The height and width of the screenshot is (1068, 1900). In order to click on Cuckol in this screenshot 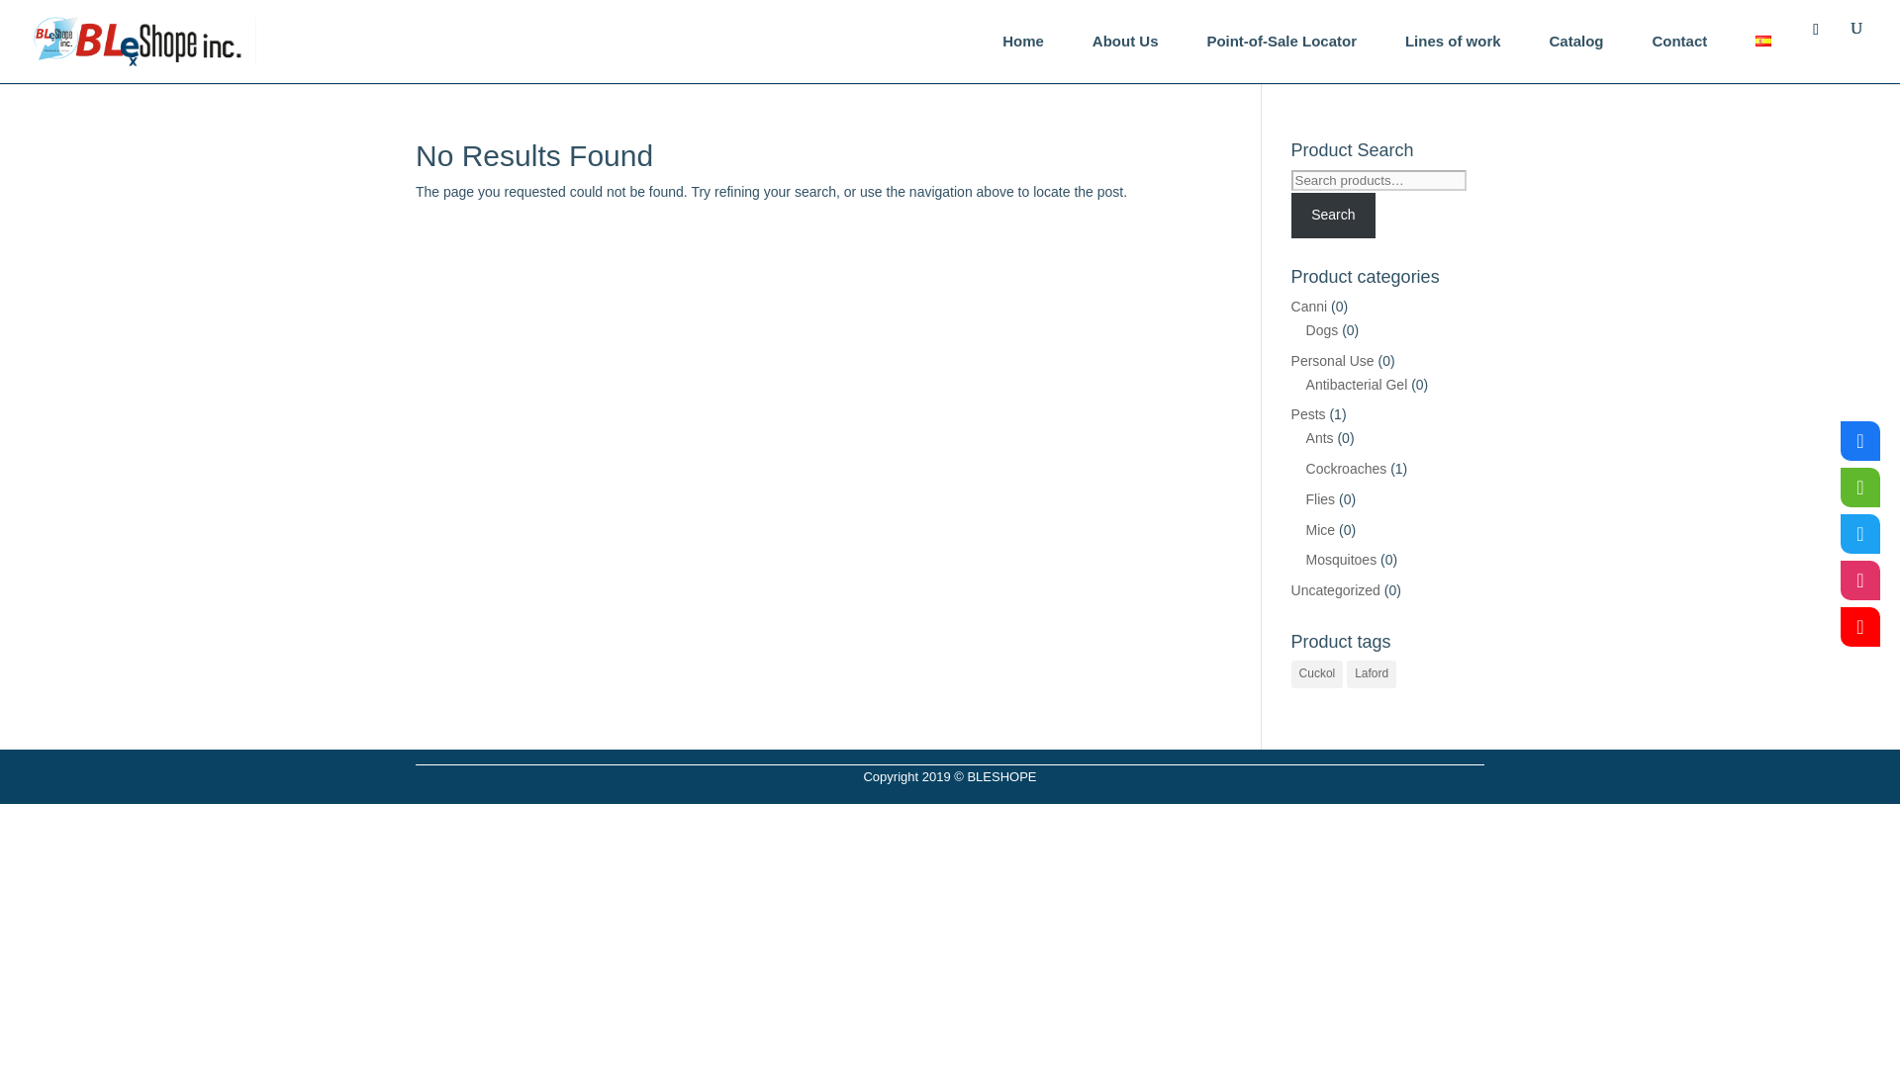, I will do `click(1317, 674)`.